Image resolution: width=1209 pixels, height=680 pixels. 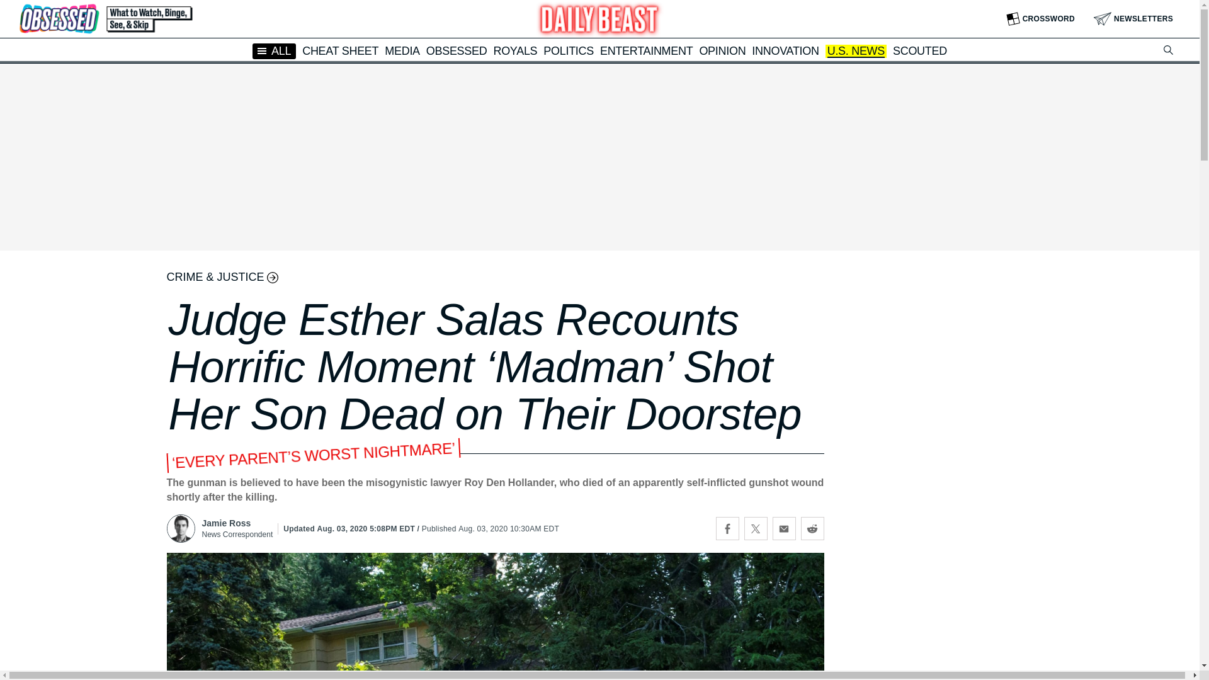 What do you see at coordinates (515, 50) in the screenshot?
I see `ROYALS` at bounding box center [515, 50].